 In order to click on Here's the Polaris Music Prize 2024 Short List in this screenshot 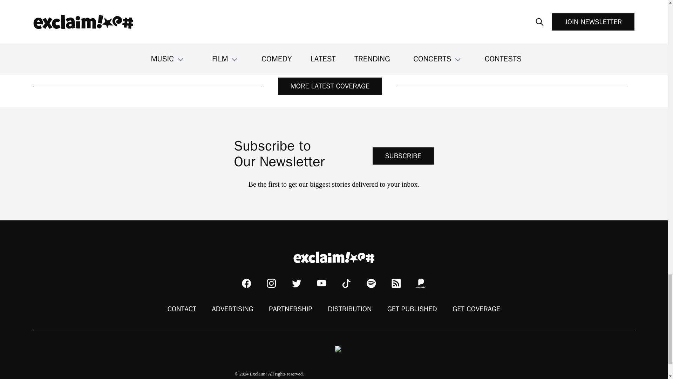, I will do `click(106, 18)`.